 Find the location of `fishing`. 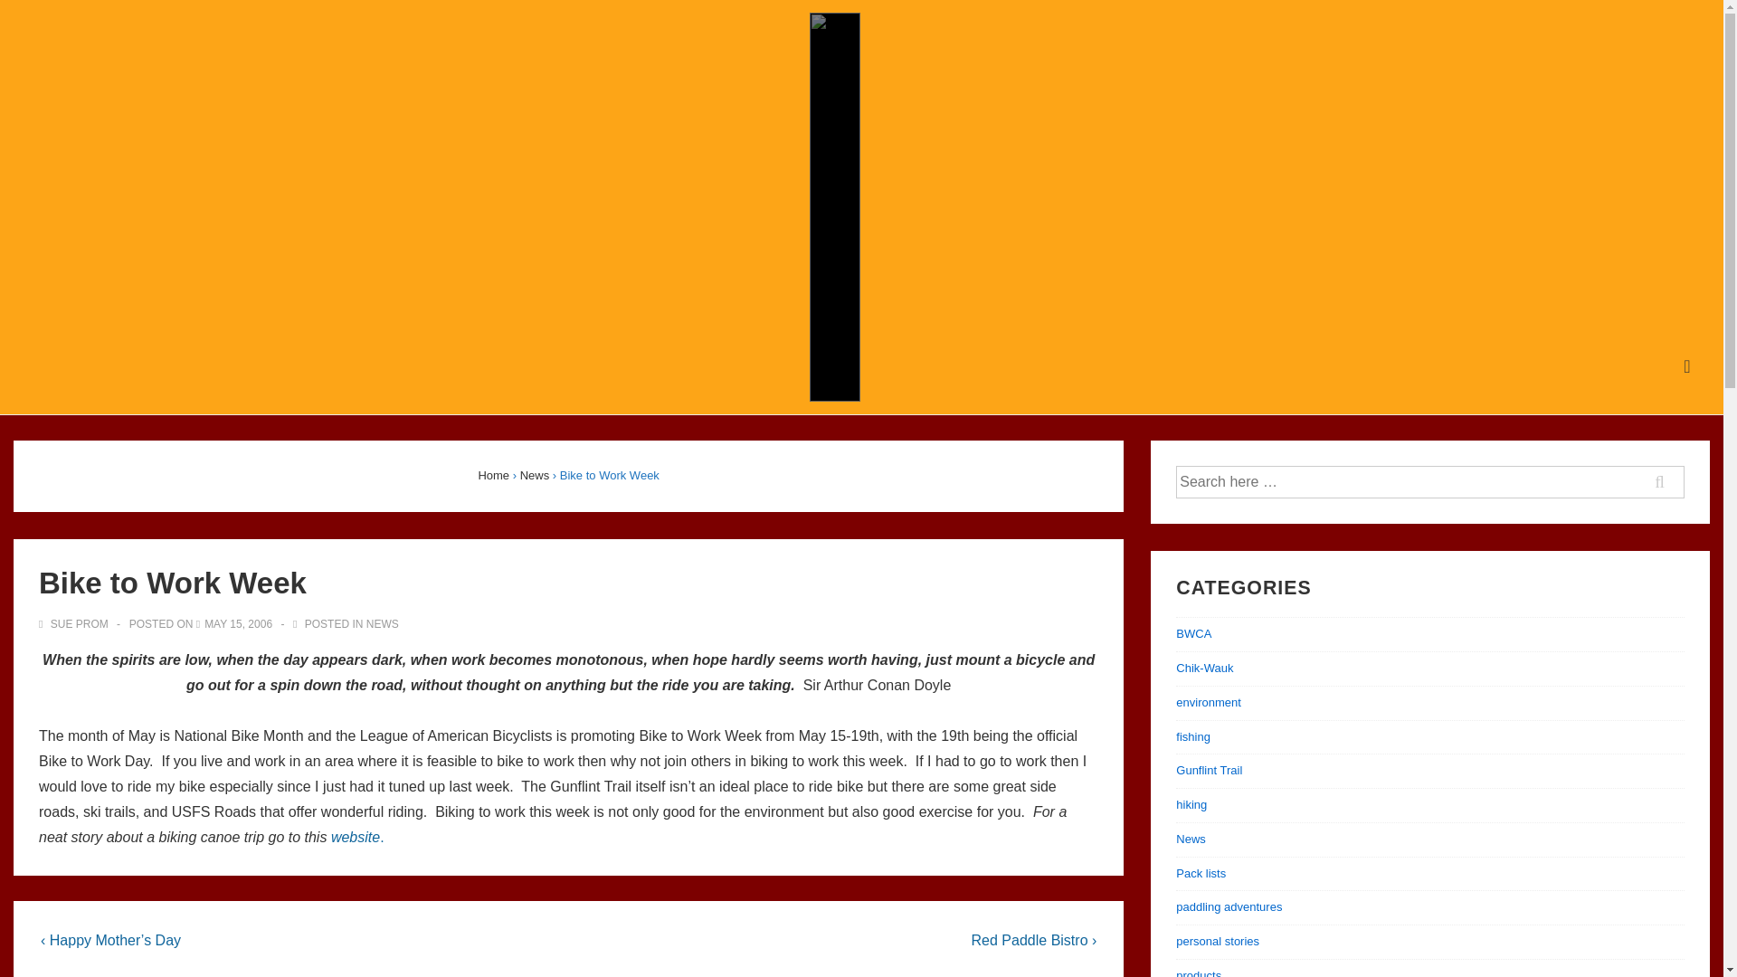

fishing is located at coordinates (1192, 736).